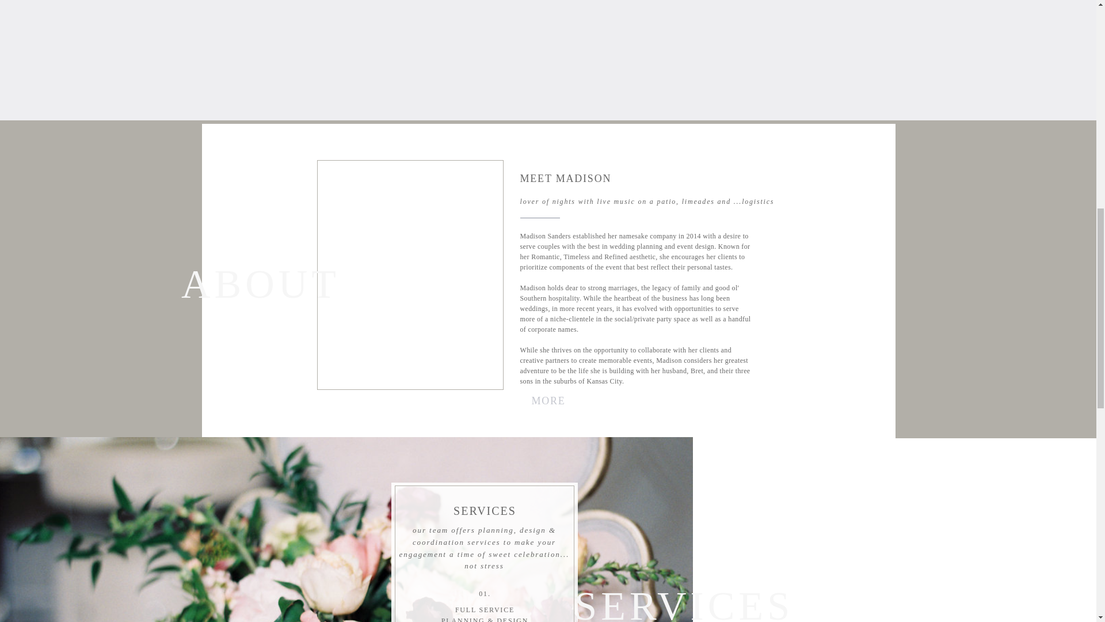  Describe the element at coordinates (548, 400) in the screenshot. I see `MORE` at that location.